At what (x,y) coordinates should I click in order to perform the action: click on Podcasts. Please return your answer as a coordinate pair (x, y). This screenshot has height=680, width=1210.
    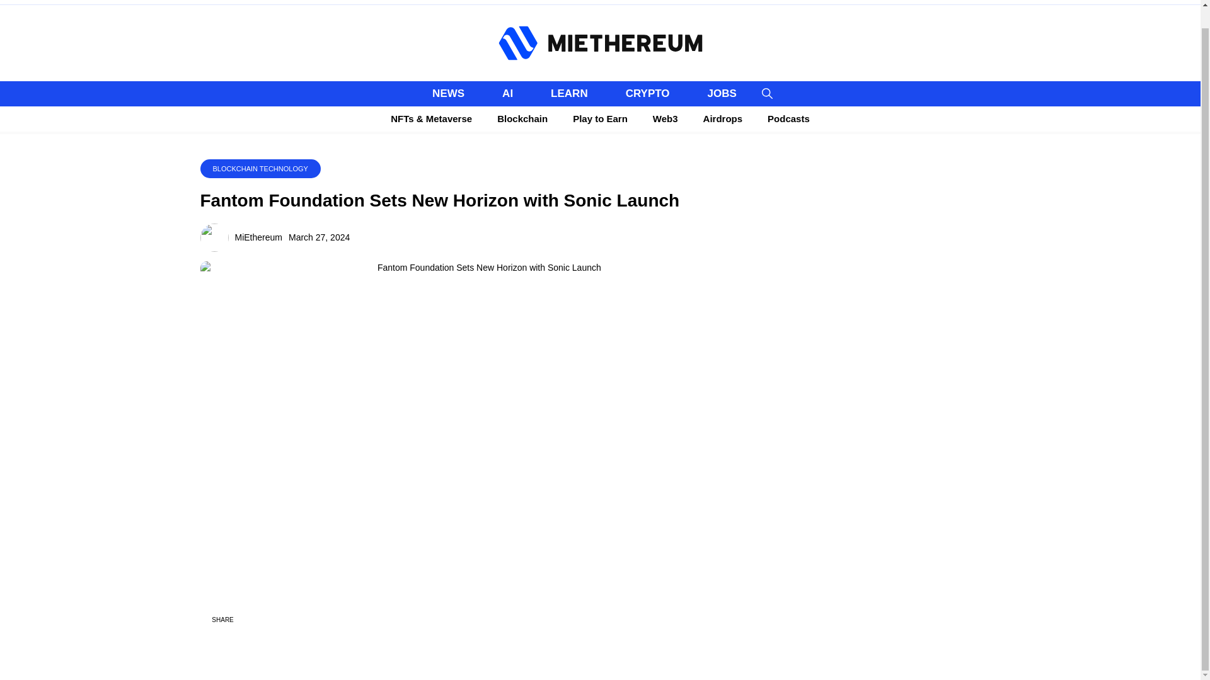
    Looking at the image, I should click on (789, 118).